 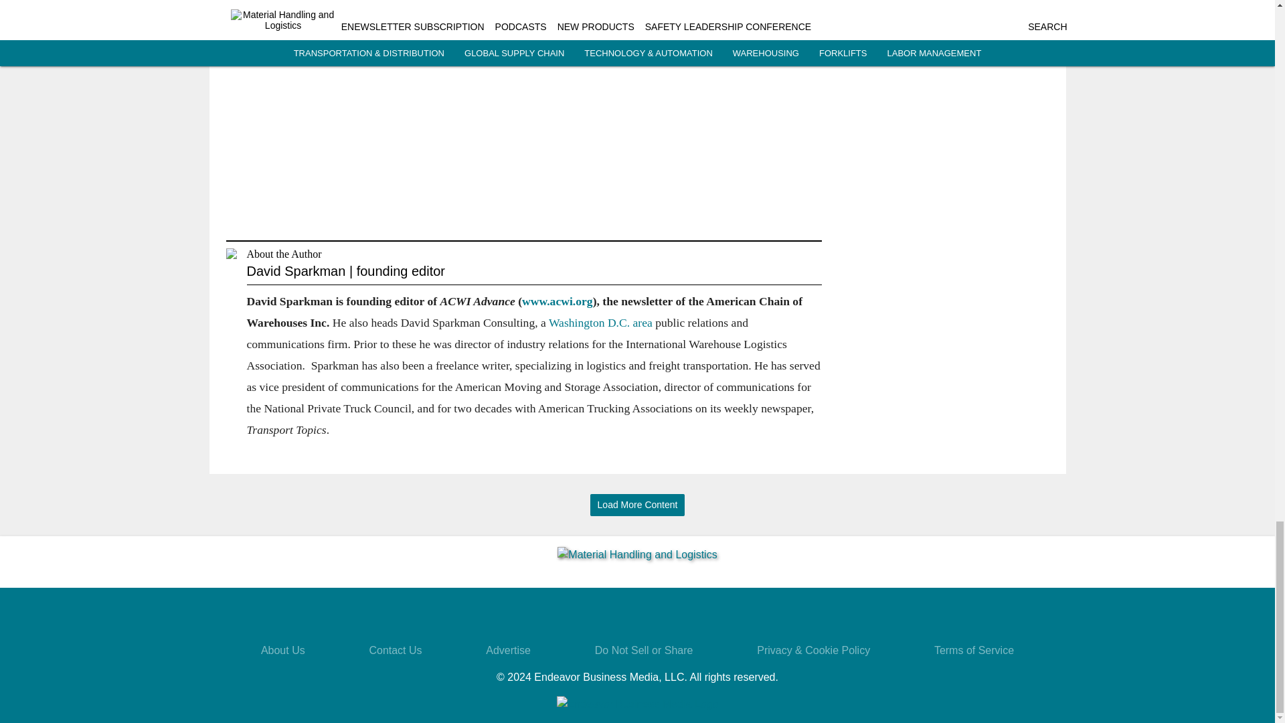 I want to click on Contact Us, so click(x=395, y=650).